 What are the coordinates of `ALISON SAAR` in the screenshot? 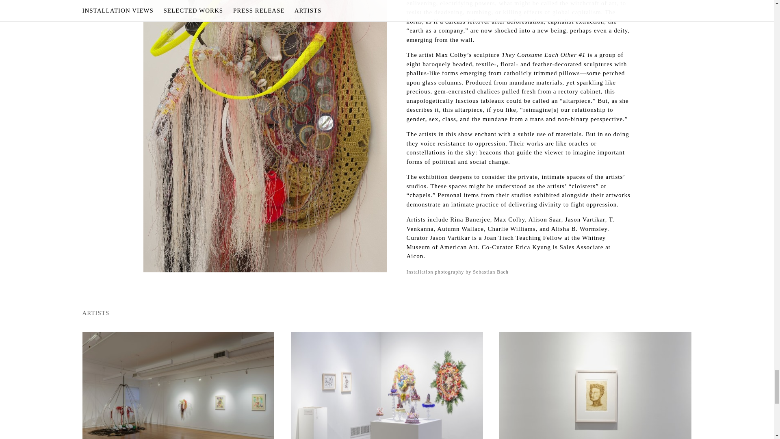 It's located at (595, 385).